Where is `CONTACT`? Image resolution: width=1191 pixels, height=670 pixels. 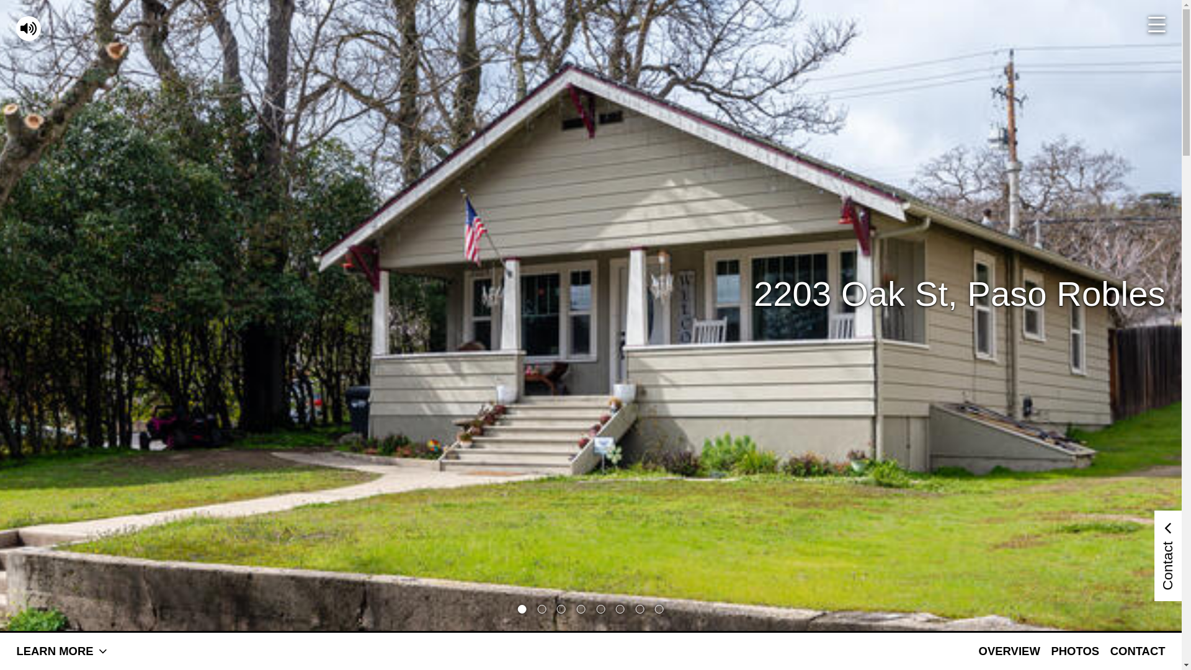
CONTACT is located at coordinates (1138, 651).